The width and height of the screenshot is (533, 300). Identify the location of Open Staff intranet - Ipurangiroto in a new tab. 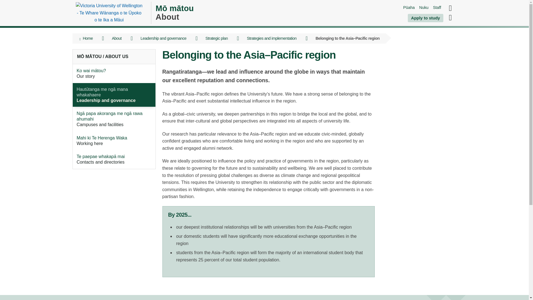
(437, 7).